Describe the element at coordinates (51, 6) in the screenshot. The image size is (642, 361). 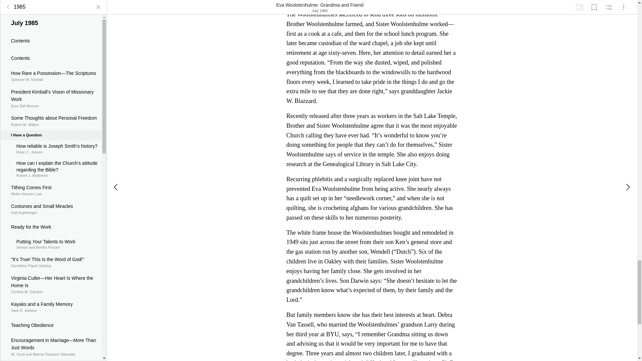
I see `Fireside Commemorates Aaronic Priesthood Restoration` at that location.